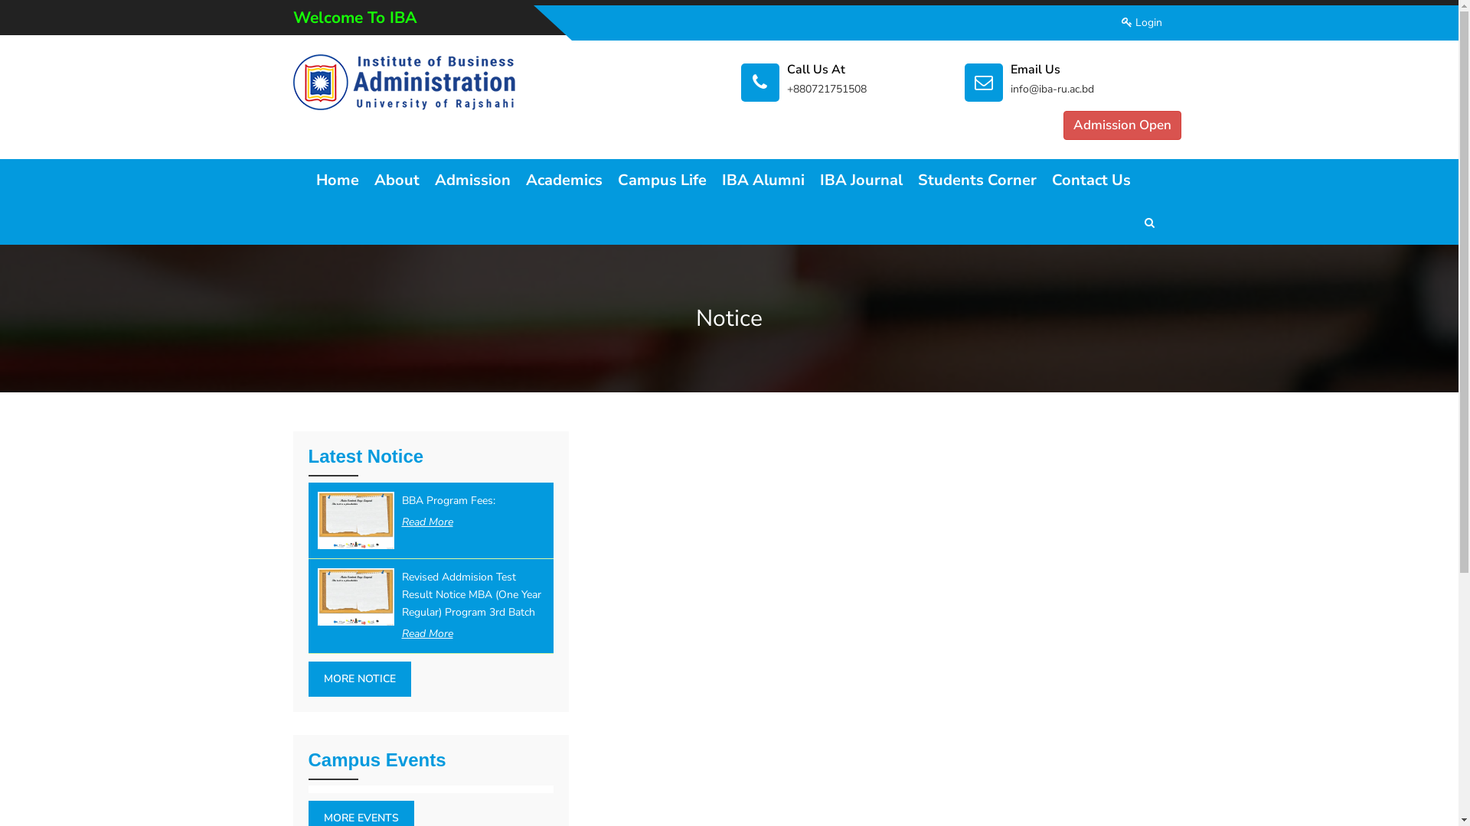  What do you see at coordinates (563, 180) in the screenshot?
I see `Academics` at bounding box center [563, 180].